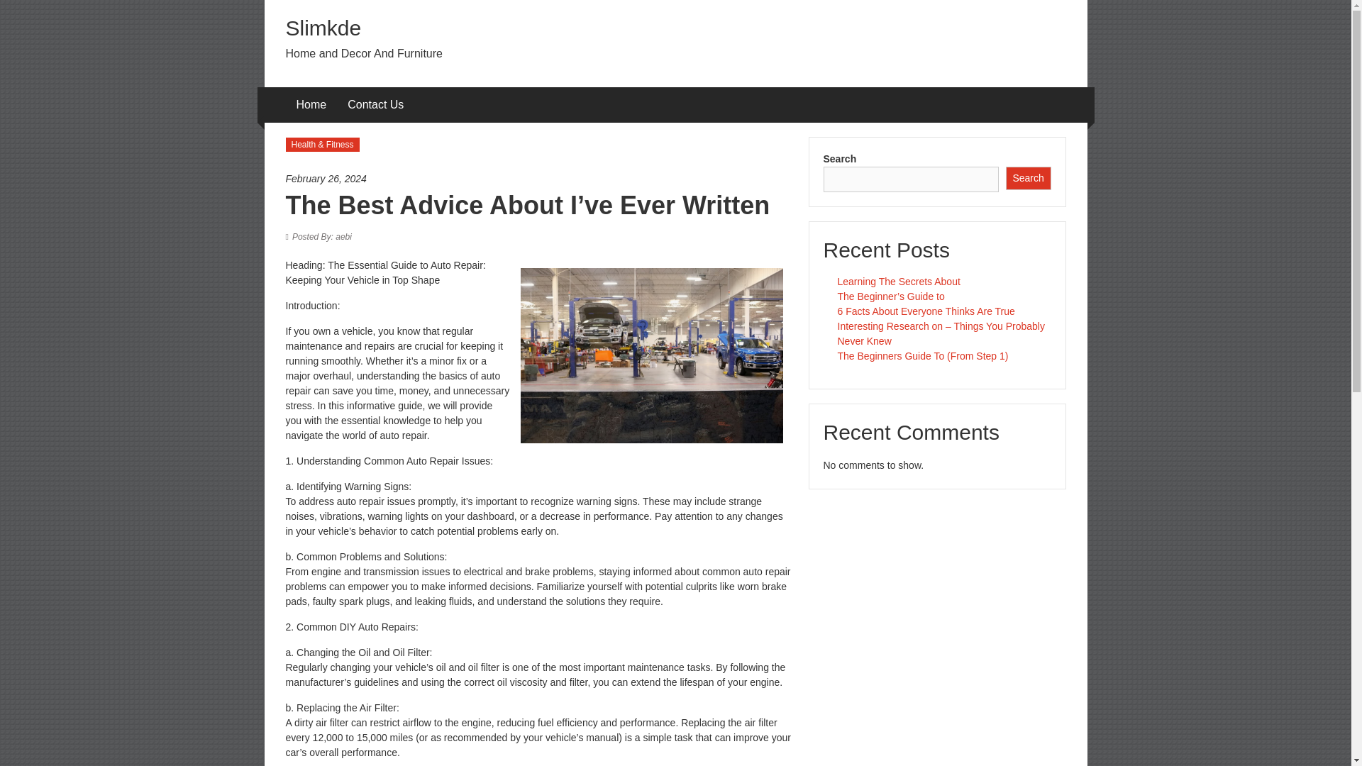  Describe the element at coordinates (322, 28) in the screenshot. I see `Slimkde` at that location.